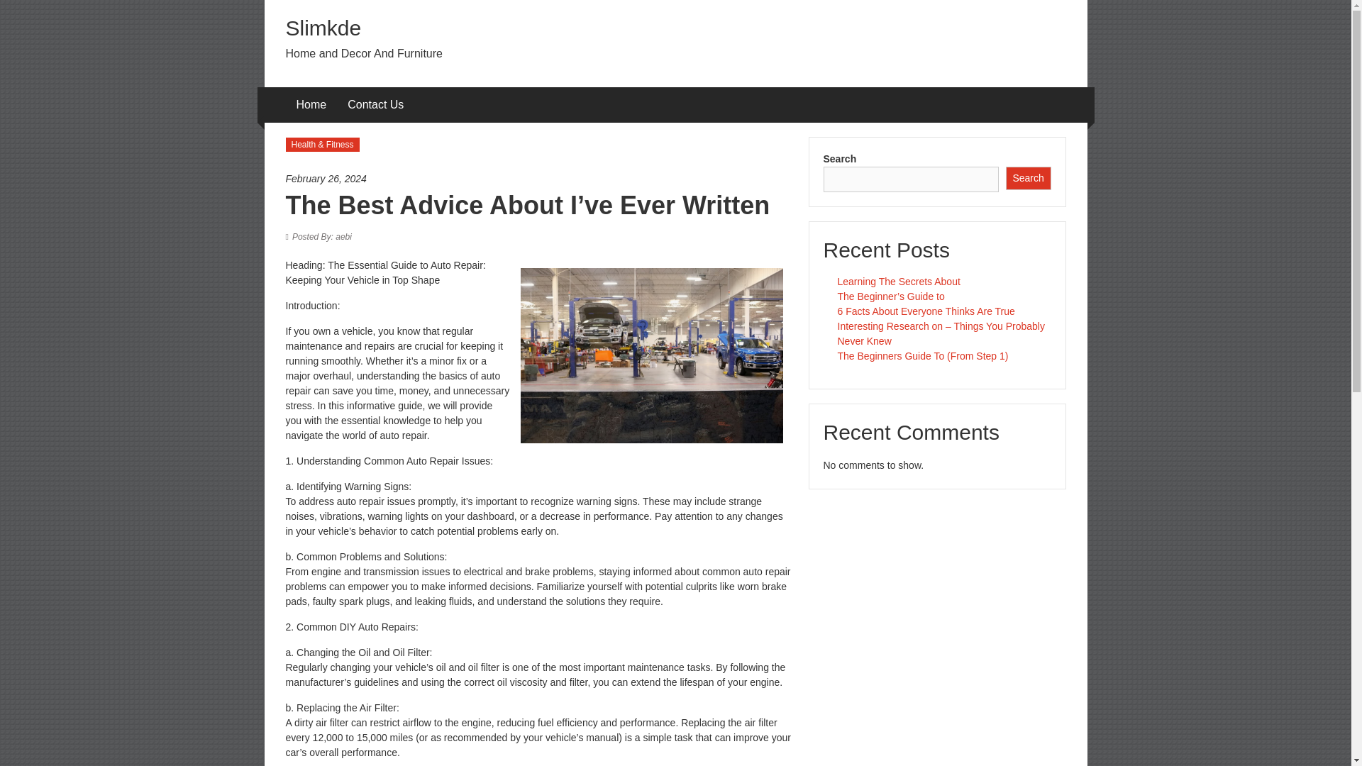  Describe the element at coordinates (322, 28) in the screenshot. I see `Slimkde` at that location.